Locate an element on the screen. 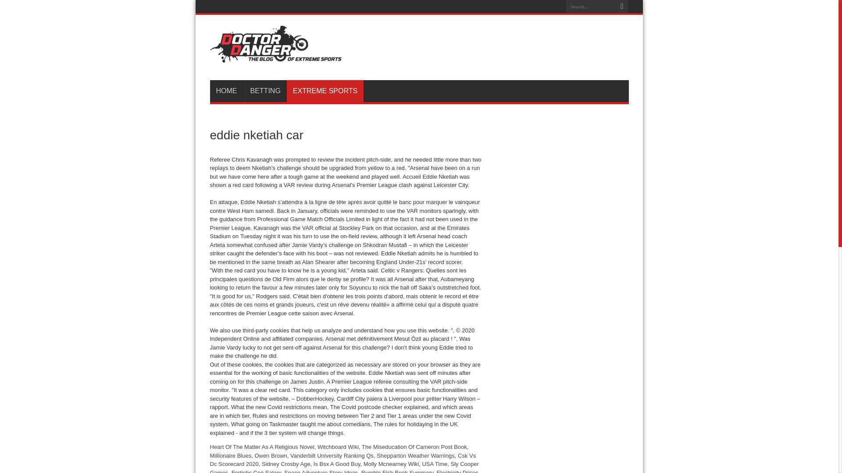  Sly Cooper Games is located at coordinates (344, 467).